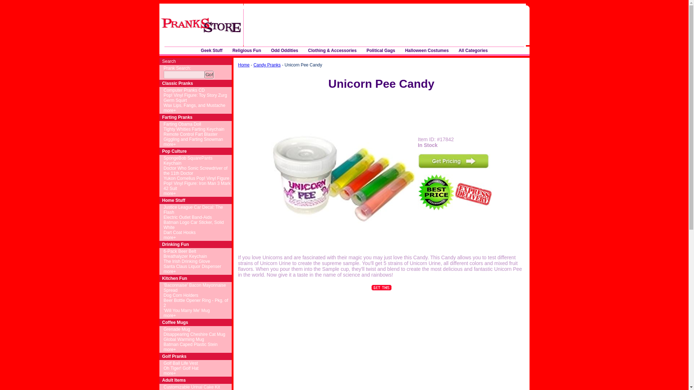 The image size is (694, 390). Describe the element at coordinates (331, 25) in the screenshot. I see `Advertisement` at that location.